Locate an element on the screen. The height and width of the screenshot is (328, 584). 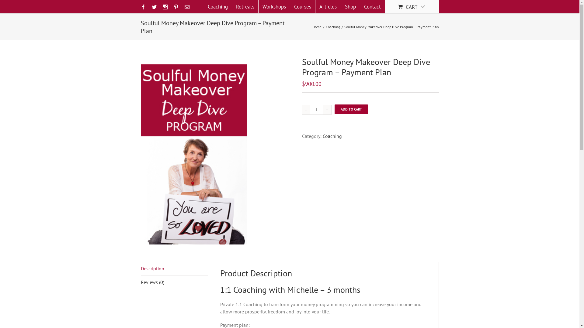
Coaching is located at coordinates (332, 136).